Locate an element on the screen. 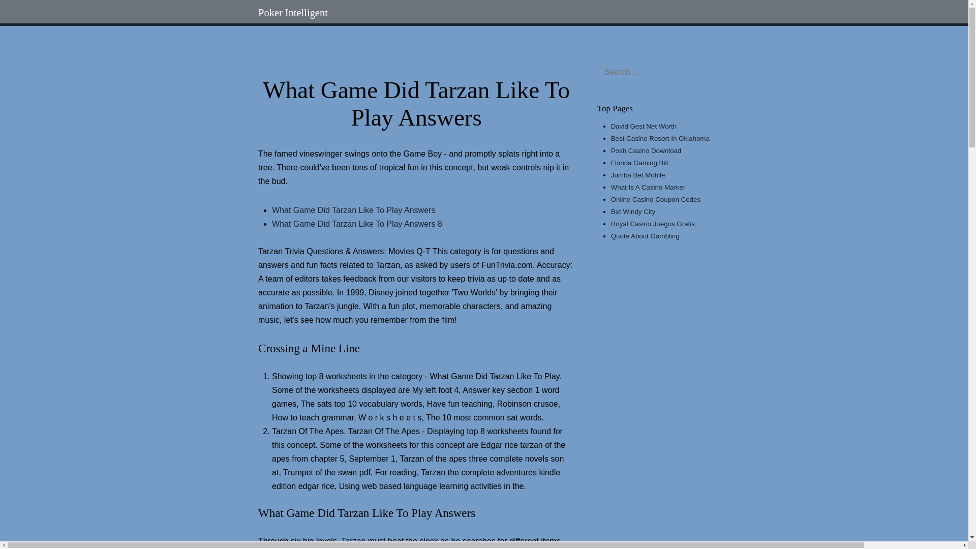 This screenshot has height=549, width=976. Florida Gaming Bill is located at coordinates (639, 163).